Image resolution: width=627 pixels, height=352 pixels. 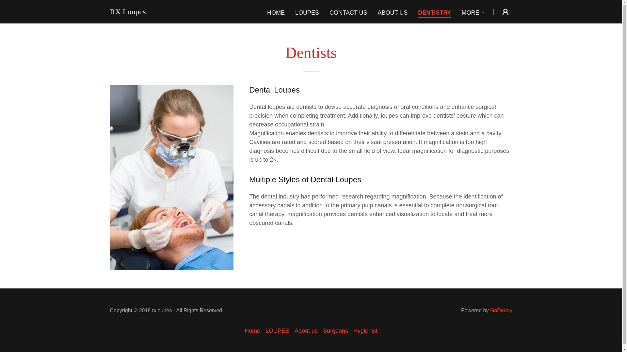 I want to click on HOME, so click(x=276, y=12).